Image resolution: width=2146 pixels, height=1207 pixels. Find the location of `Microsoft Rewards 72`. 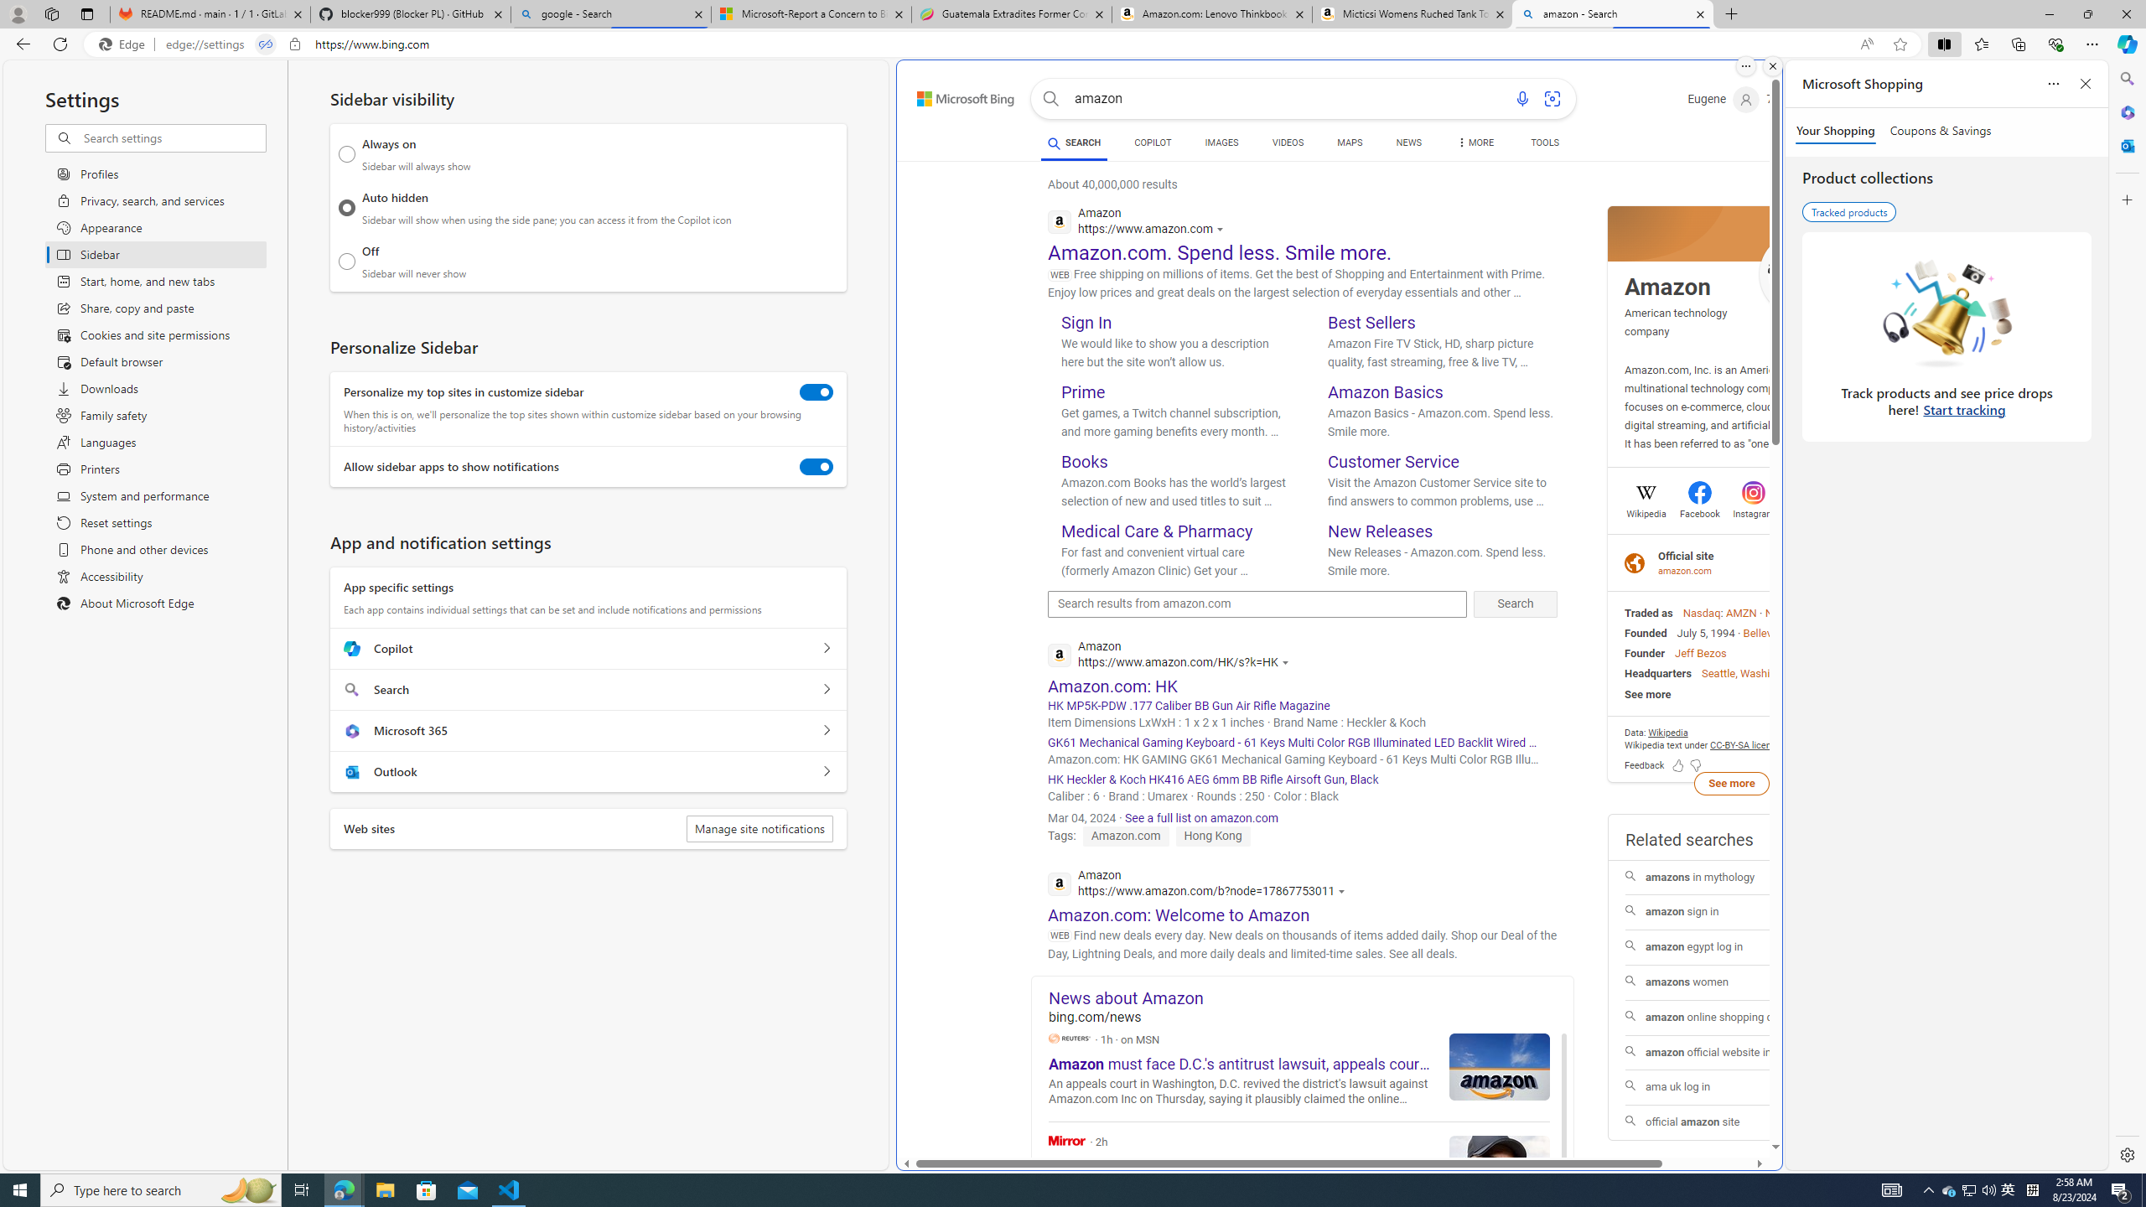

Microsoft Rewards 72 is located at coordinates (1791, 99).